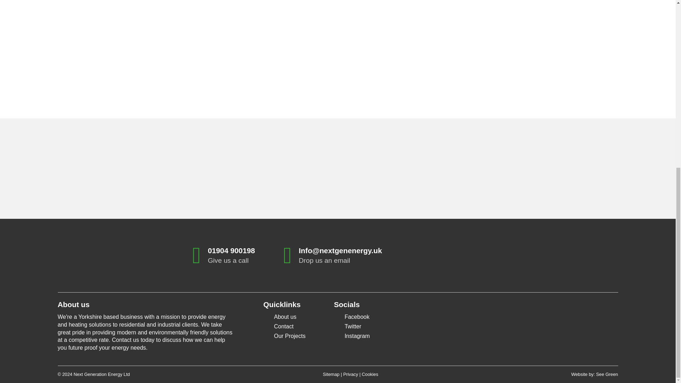  Describe the element at coordinates (289, 335) in the screenshot. I see `Our Projects` at that location.